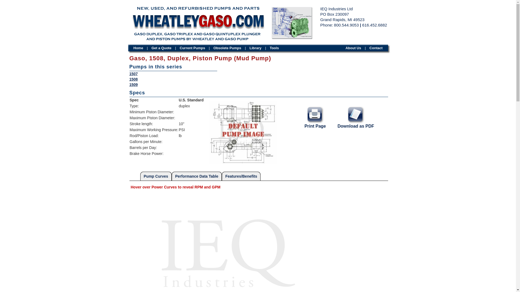 The height and width of the screenshot is (292, 520). What do you see at coordinates (134, 74) in the screenshot?
I see `1507` at bounding box center [134, 74].